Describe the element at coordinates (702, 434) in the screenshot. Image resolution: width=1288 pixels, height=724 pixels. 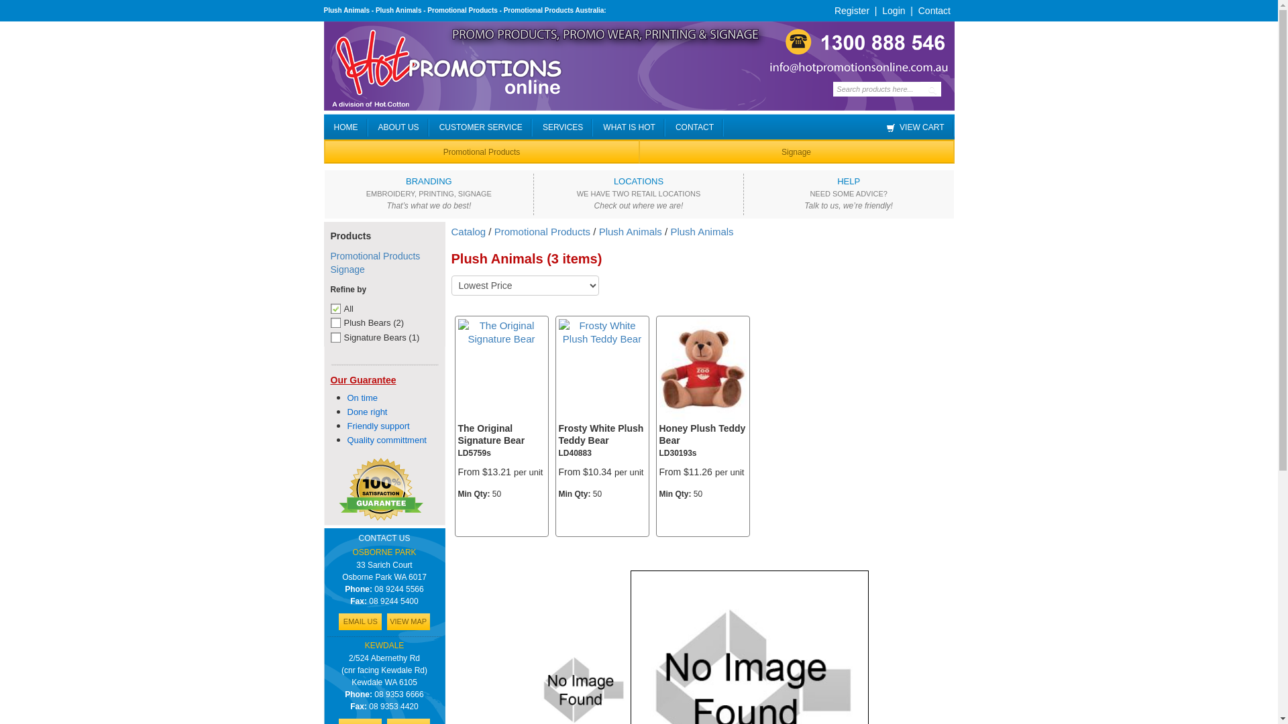
I see `Honey Plush Teddy Bear` at that location.